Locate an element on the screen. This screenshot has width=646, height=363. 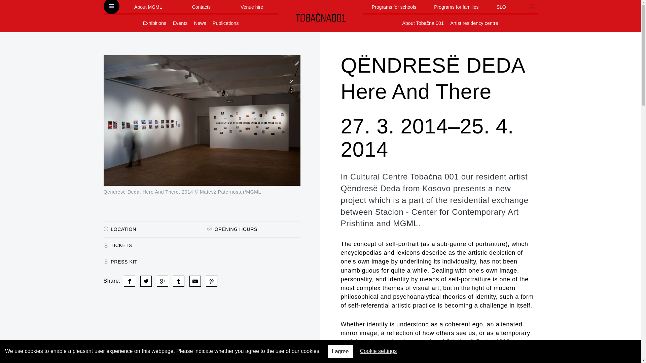
Open search is located at coordinates (532, 7).